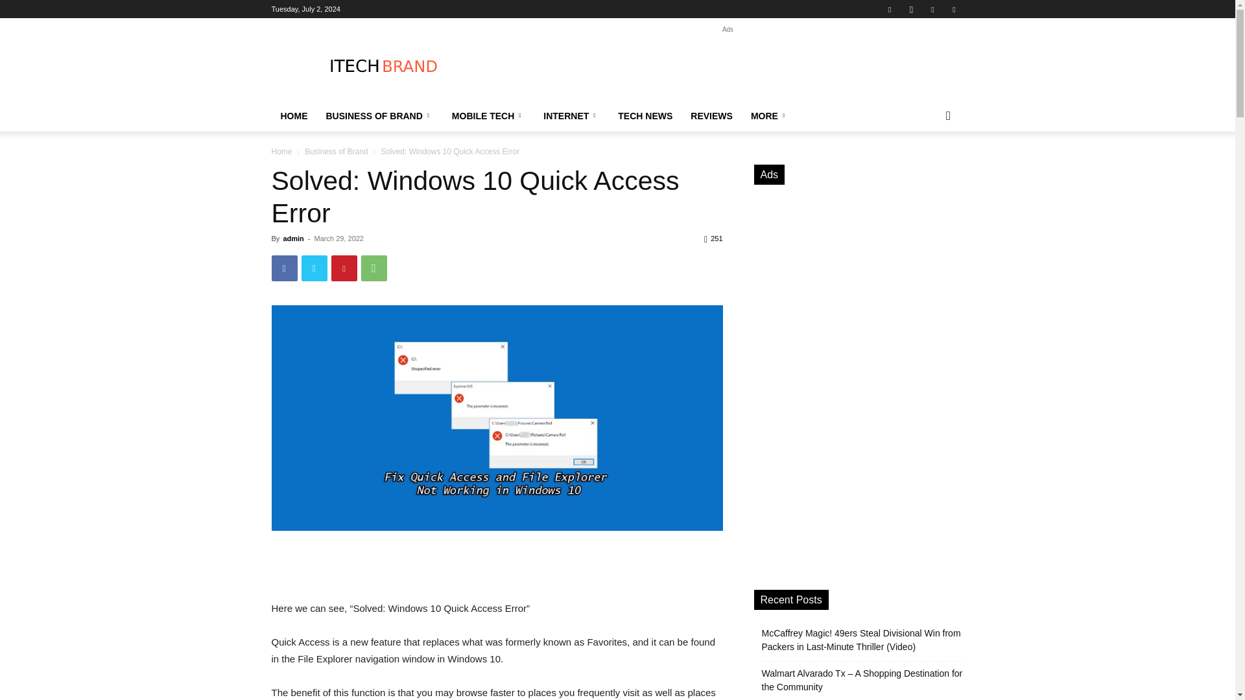 This screenshot has width=1245, height=700. I want to click on Instagram, so click(911, 9).